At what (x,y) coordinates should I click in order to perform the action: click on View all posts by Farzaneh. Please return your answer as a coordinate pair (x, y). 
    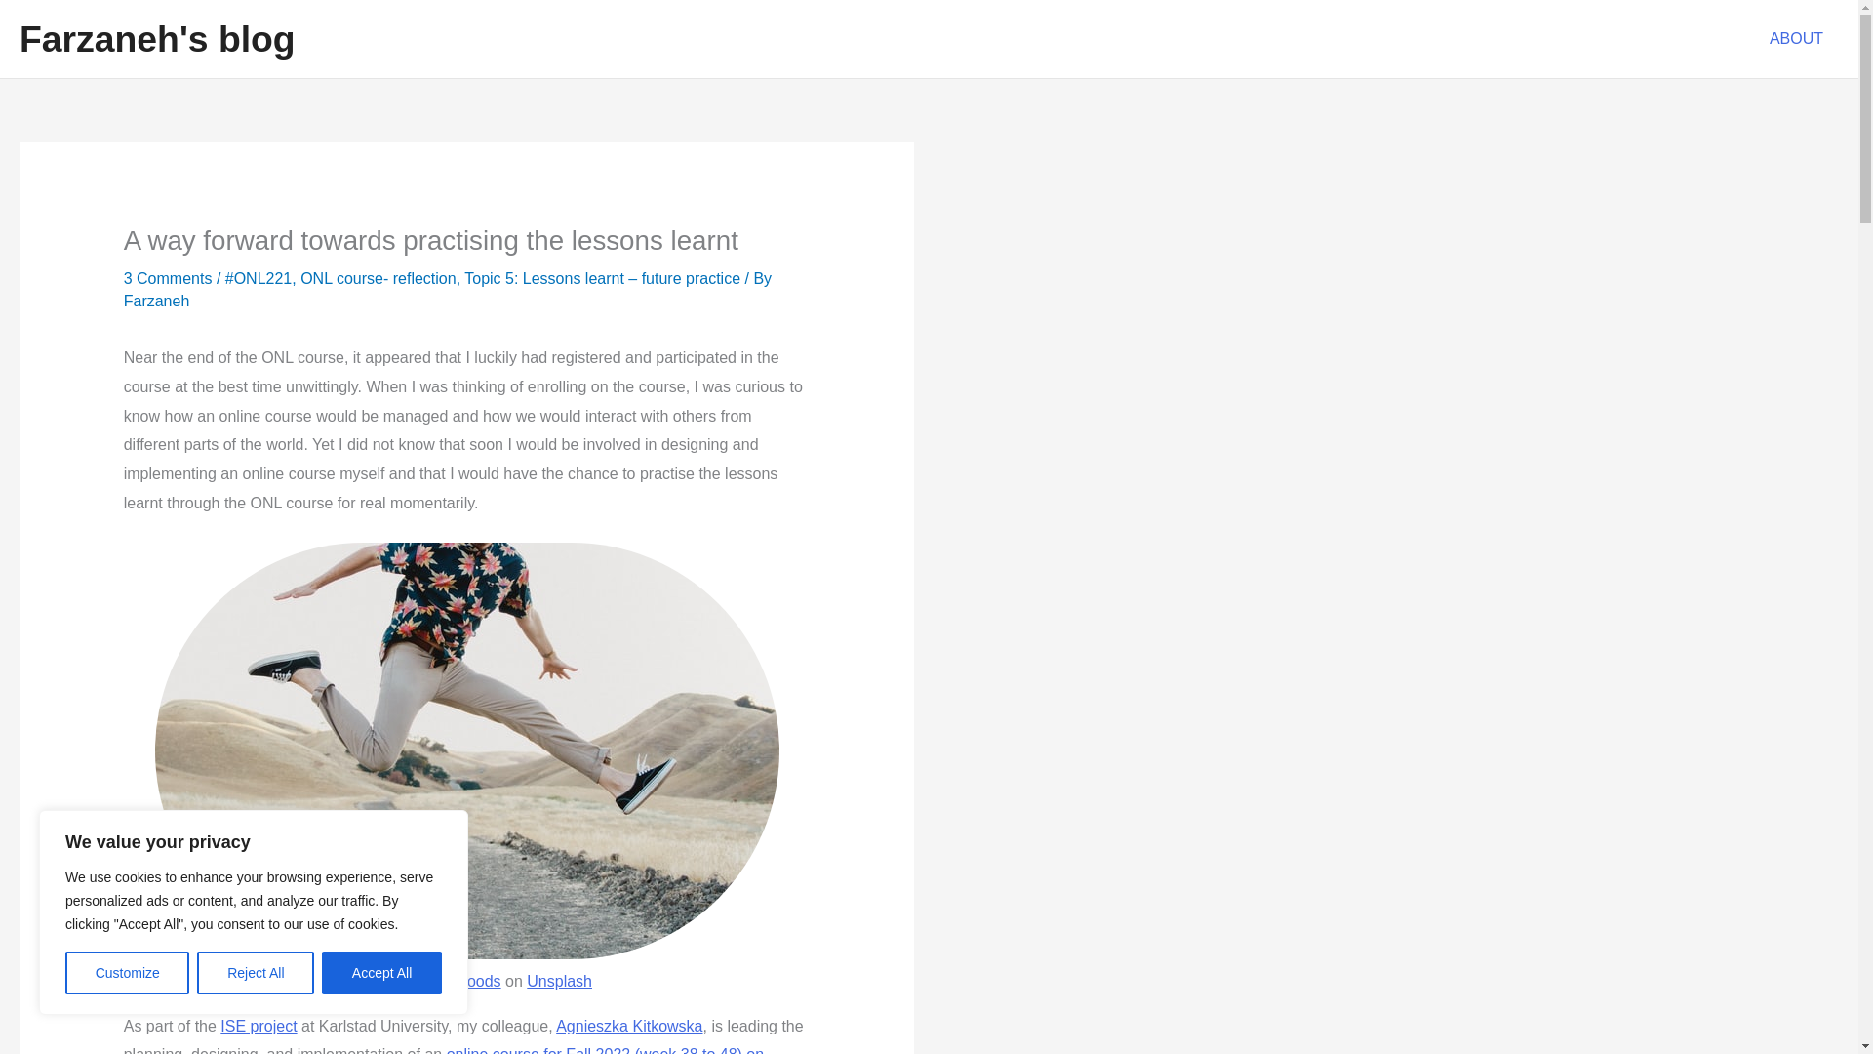
    Looking at the image, I should click on (156, 301).